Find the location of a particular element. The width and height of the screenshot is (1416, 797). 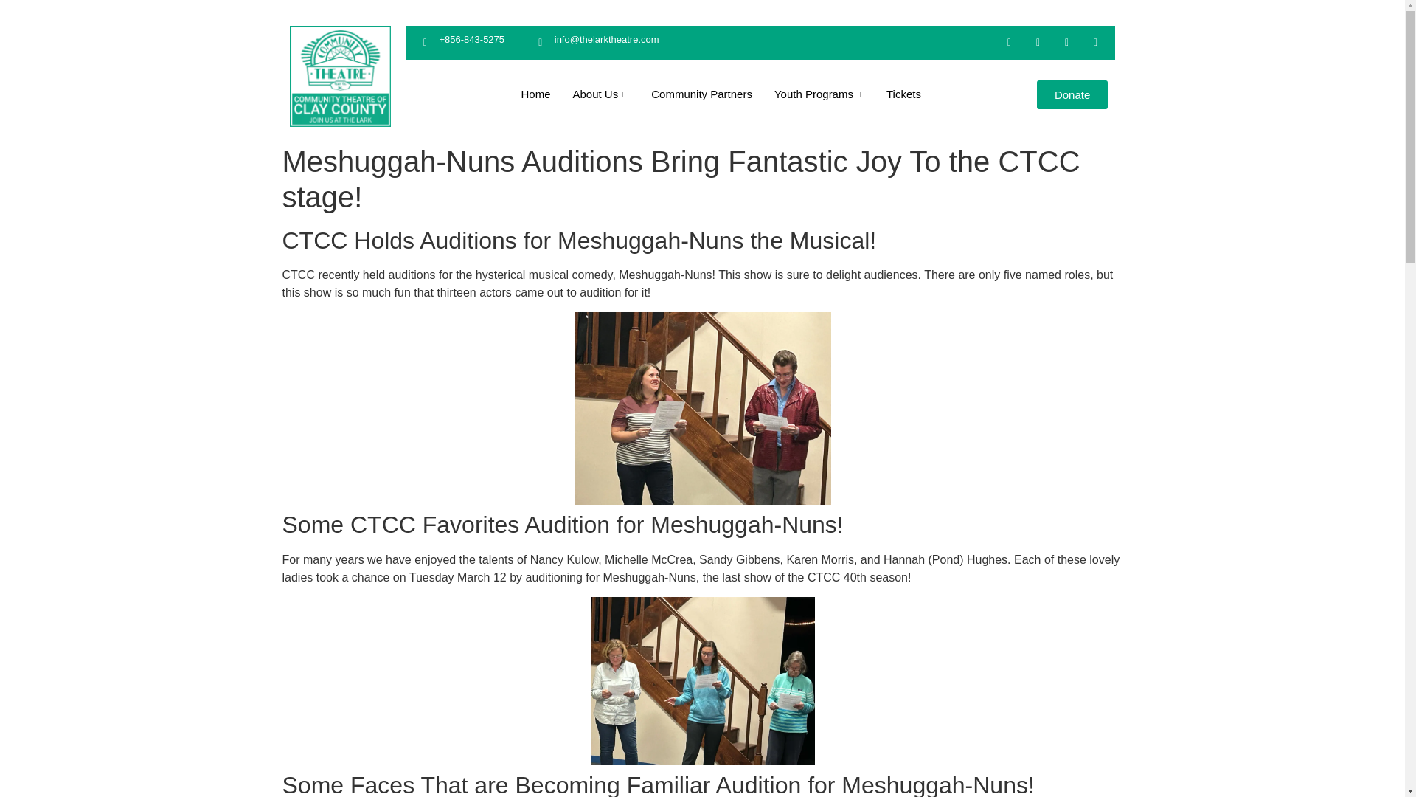

Home is located at coordinates (535, 94).